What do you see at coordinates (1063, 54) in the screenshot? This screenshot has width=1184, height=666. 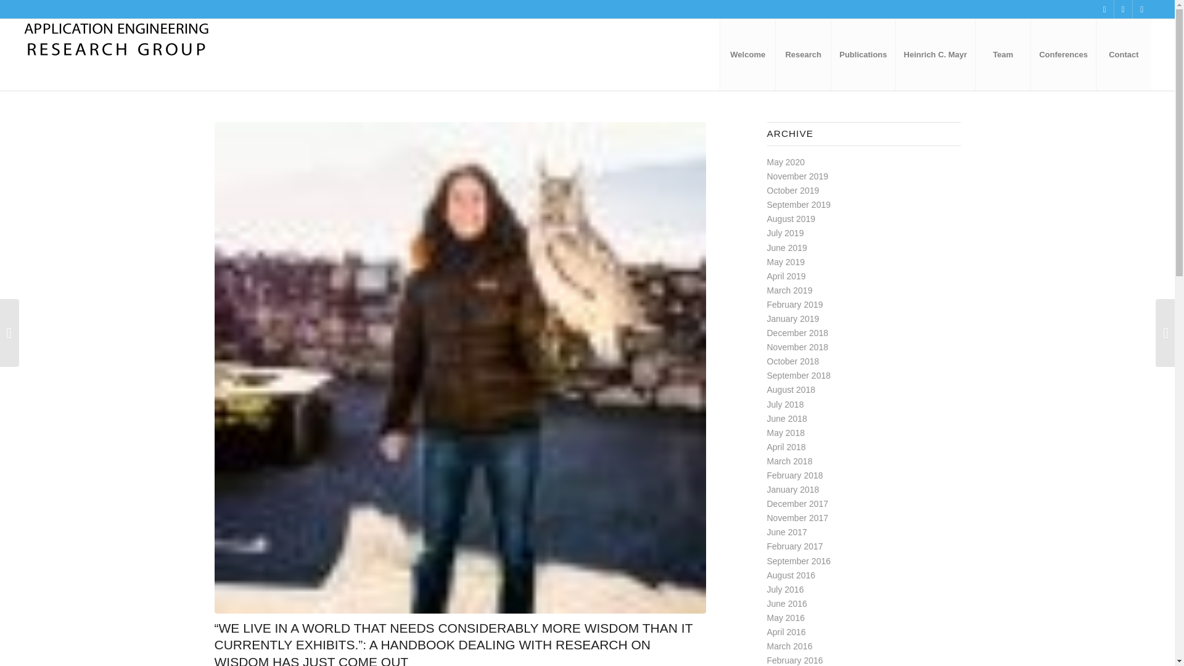 I see `Conferences` at bounding box center [1063, 54].